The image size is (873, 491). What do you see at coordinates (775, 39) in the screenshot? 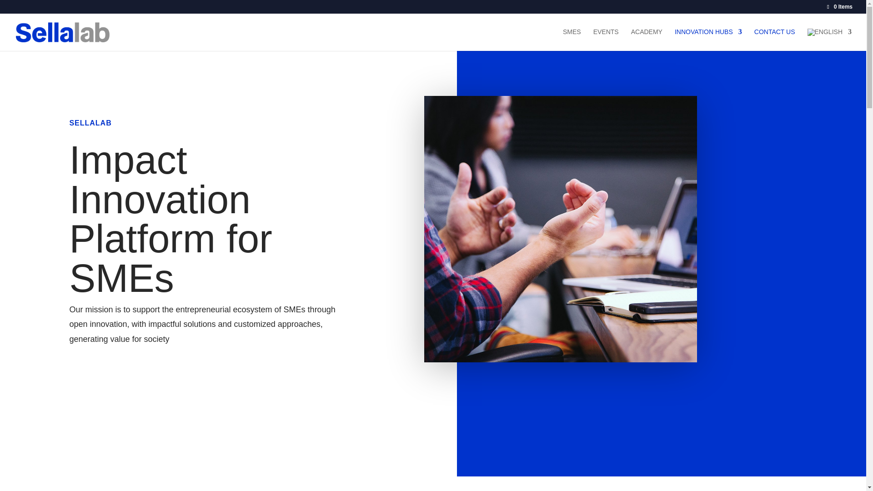
I see `CONTACT US` at bounding box center [775, 39].